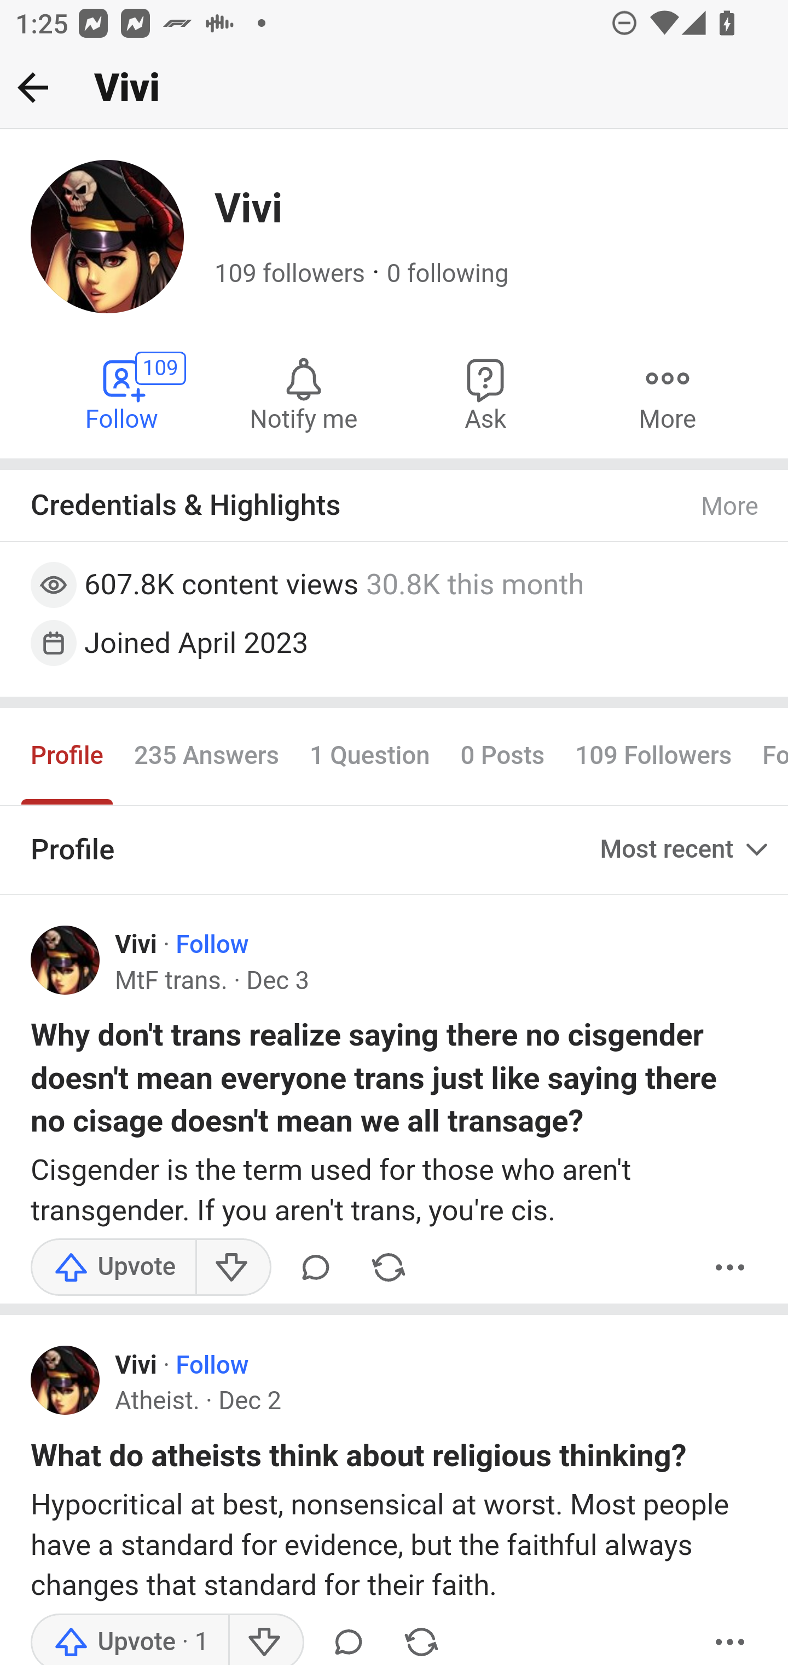 Image resolution: width=788 pixels, height=1665 pixels. I want to click on Follow, so click(211, 1366).